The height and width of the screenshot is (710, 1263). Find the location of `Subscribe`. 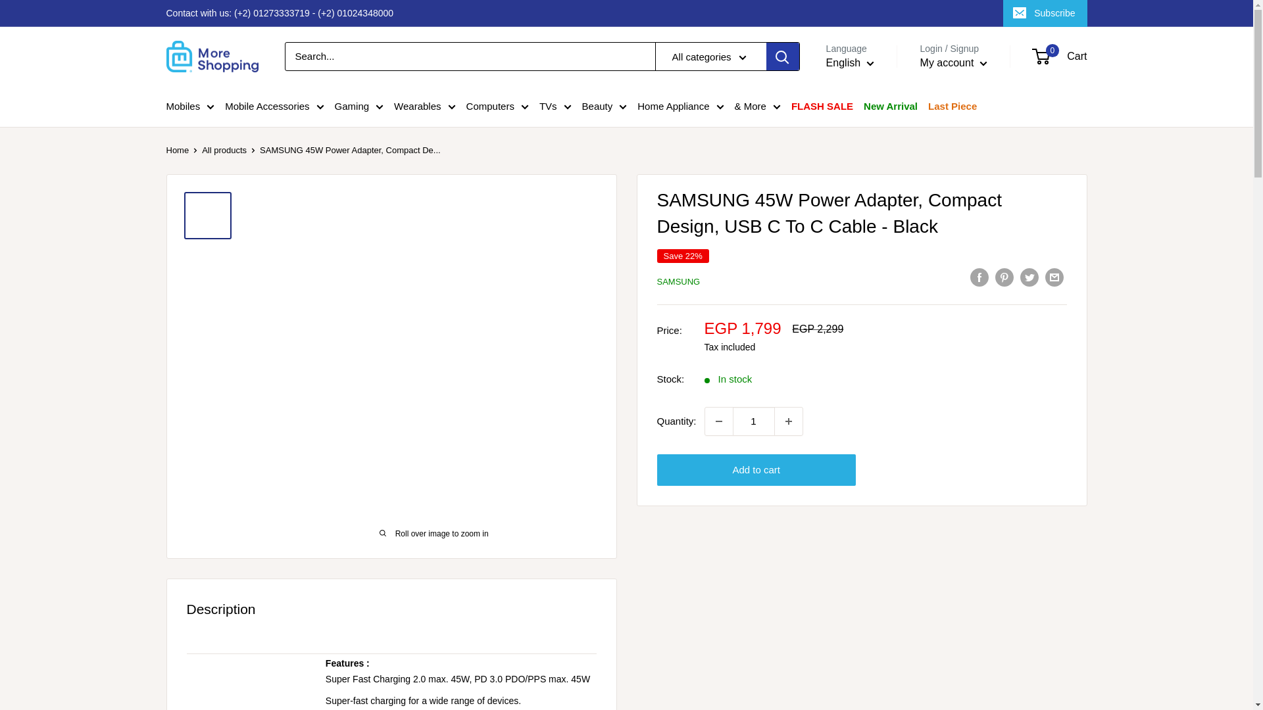

Subscribe is located at coordinates (1045, 13).